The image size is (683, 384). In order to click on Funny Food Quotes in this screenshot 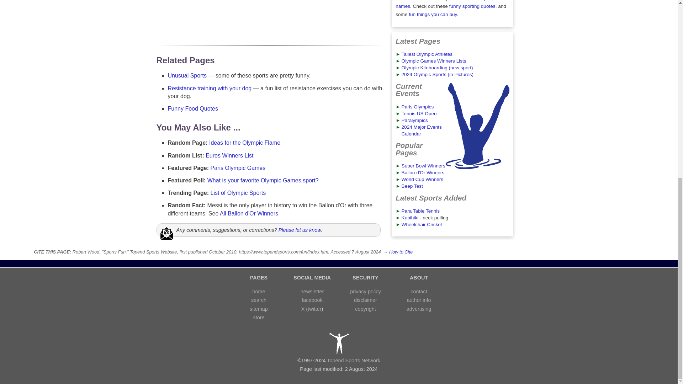, I will do `click(193, 109)`.